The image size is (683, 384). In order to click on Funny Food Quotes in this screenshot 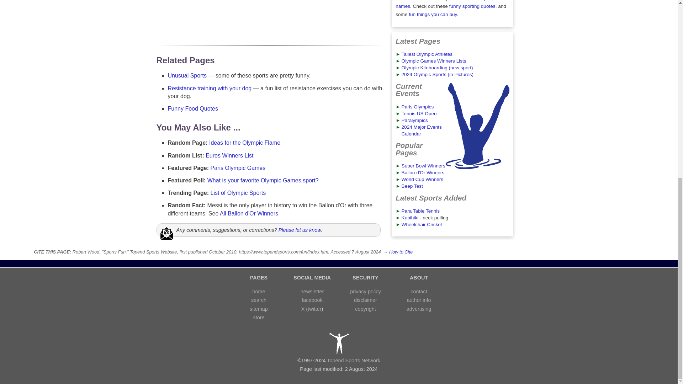, I will do `click(193, 109)`.